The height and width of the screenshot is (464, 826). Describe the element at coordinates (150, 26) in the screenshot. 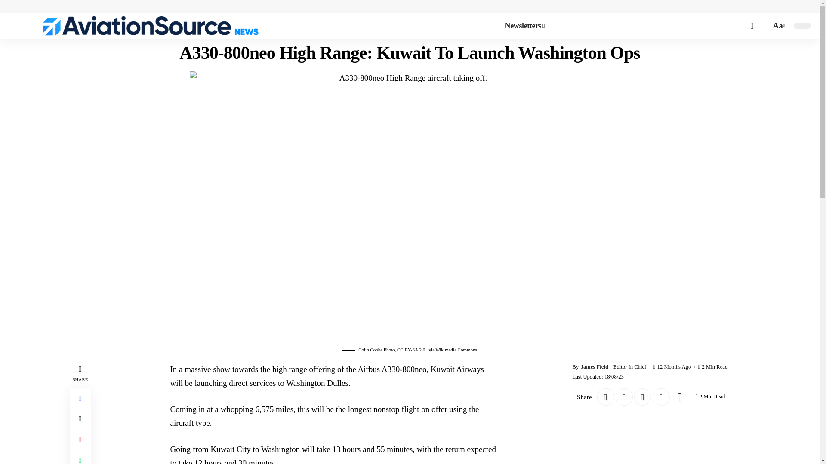

I see `AviationSource News` at that location.